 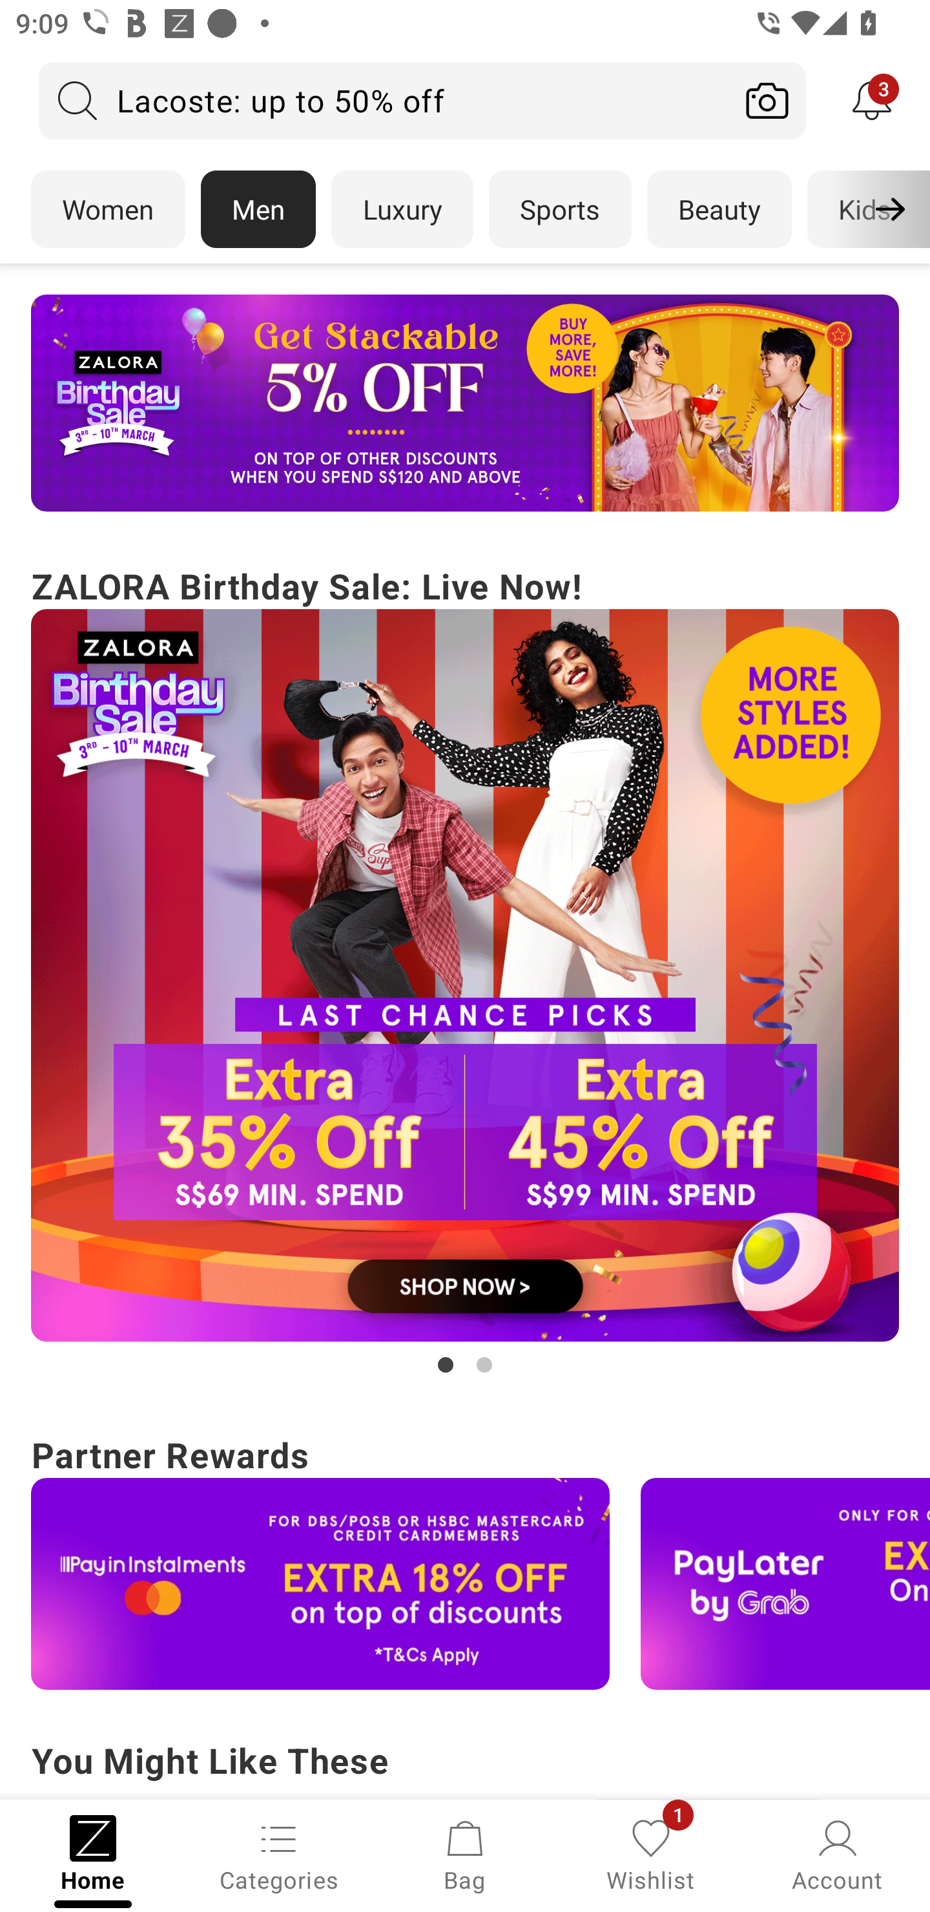 I want to click on Partner Rewards Campaign banner Campaign banner, so click(x=465, y=1558).